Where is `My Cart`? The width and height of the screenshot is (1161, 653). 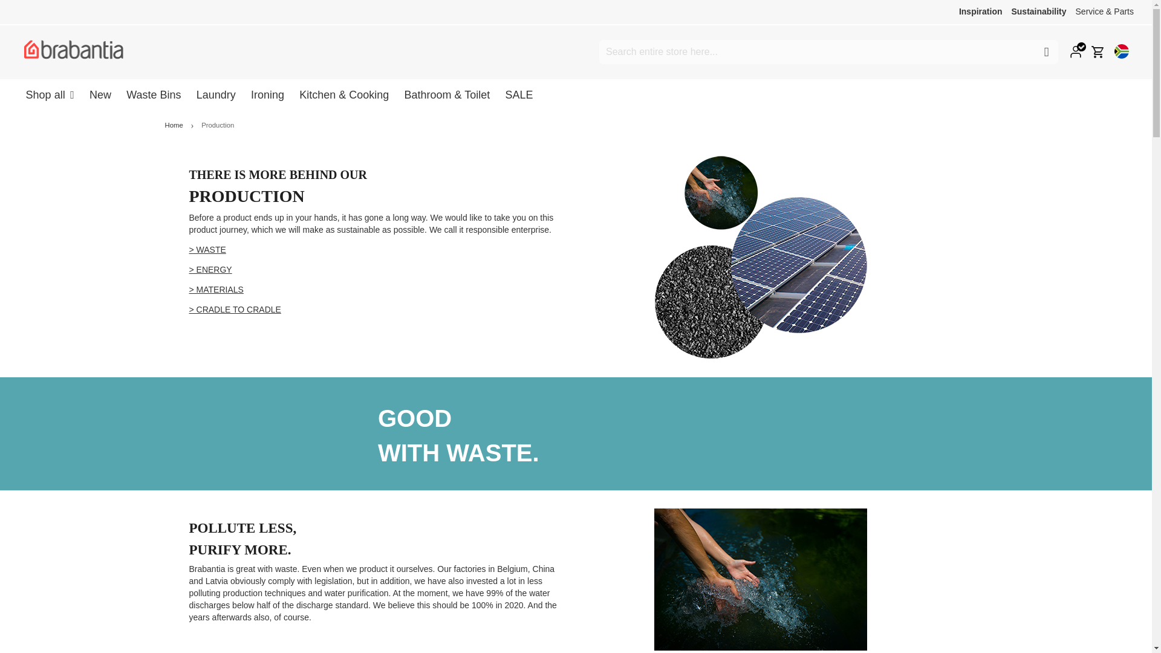 My Cart is located at coordinates (1098, 52).